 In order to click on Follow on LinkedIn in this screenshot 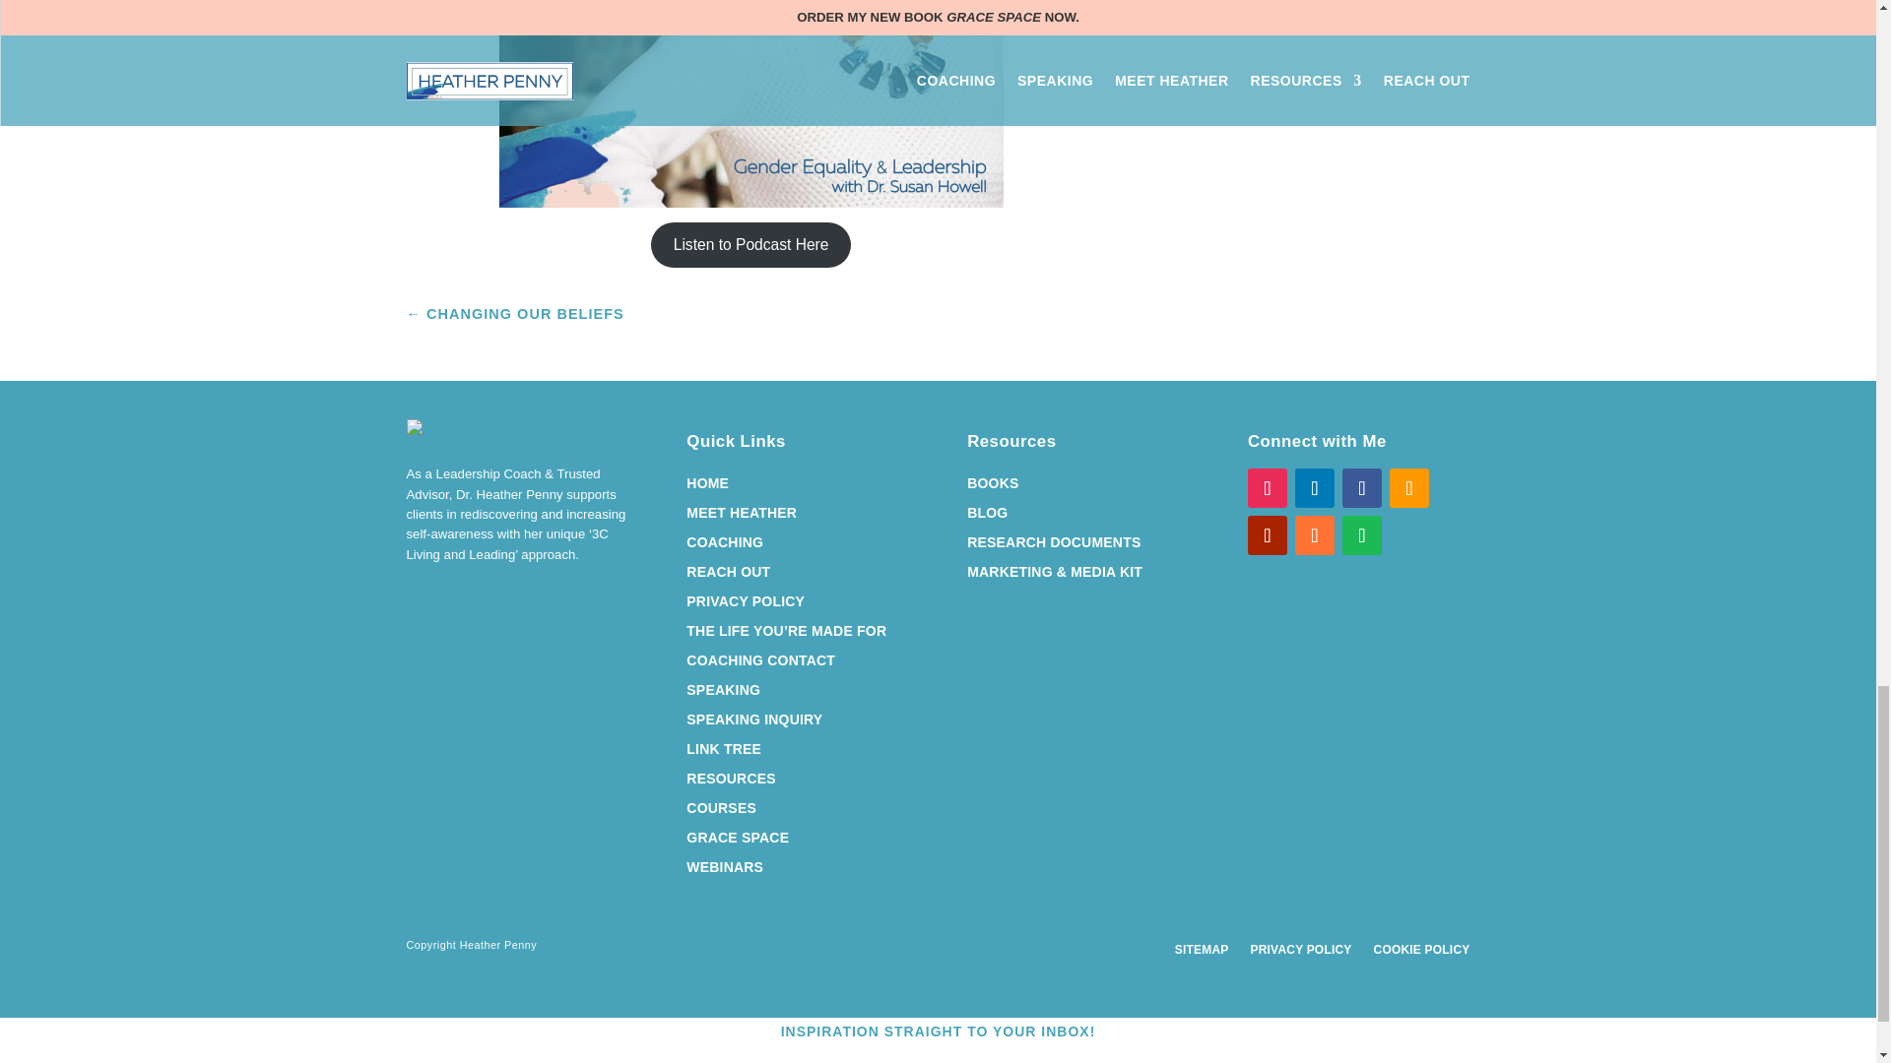, I will do `click(1315, 488)`.